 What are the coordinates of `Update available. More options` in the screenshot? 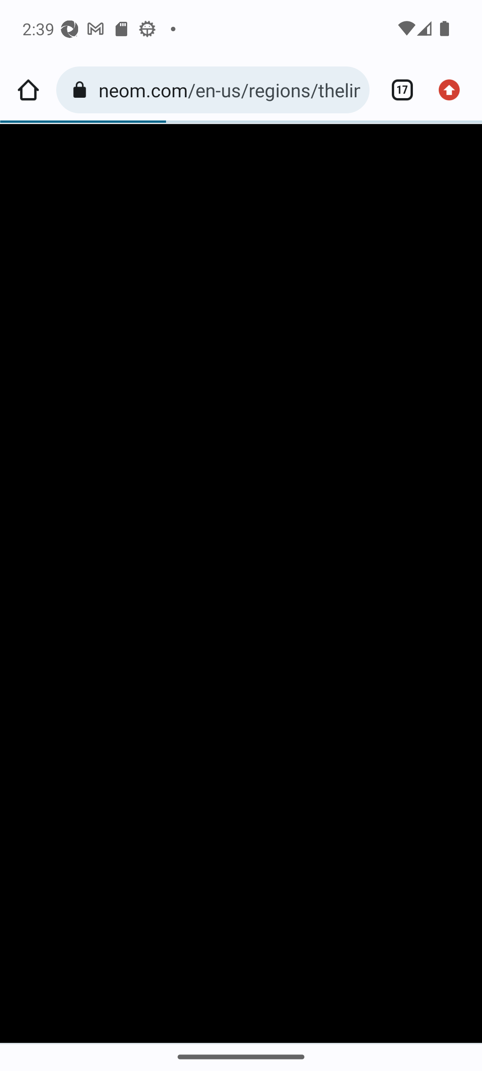 It's located at (453, 90).